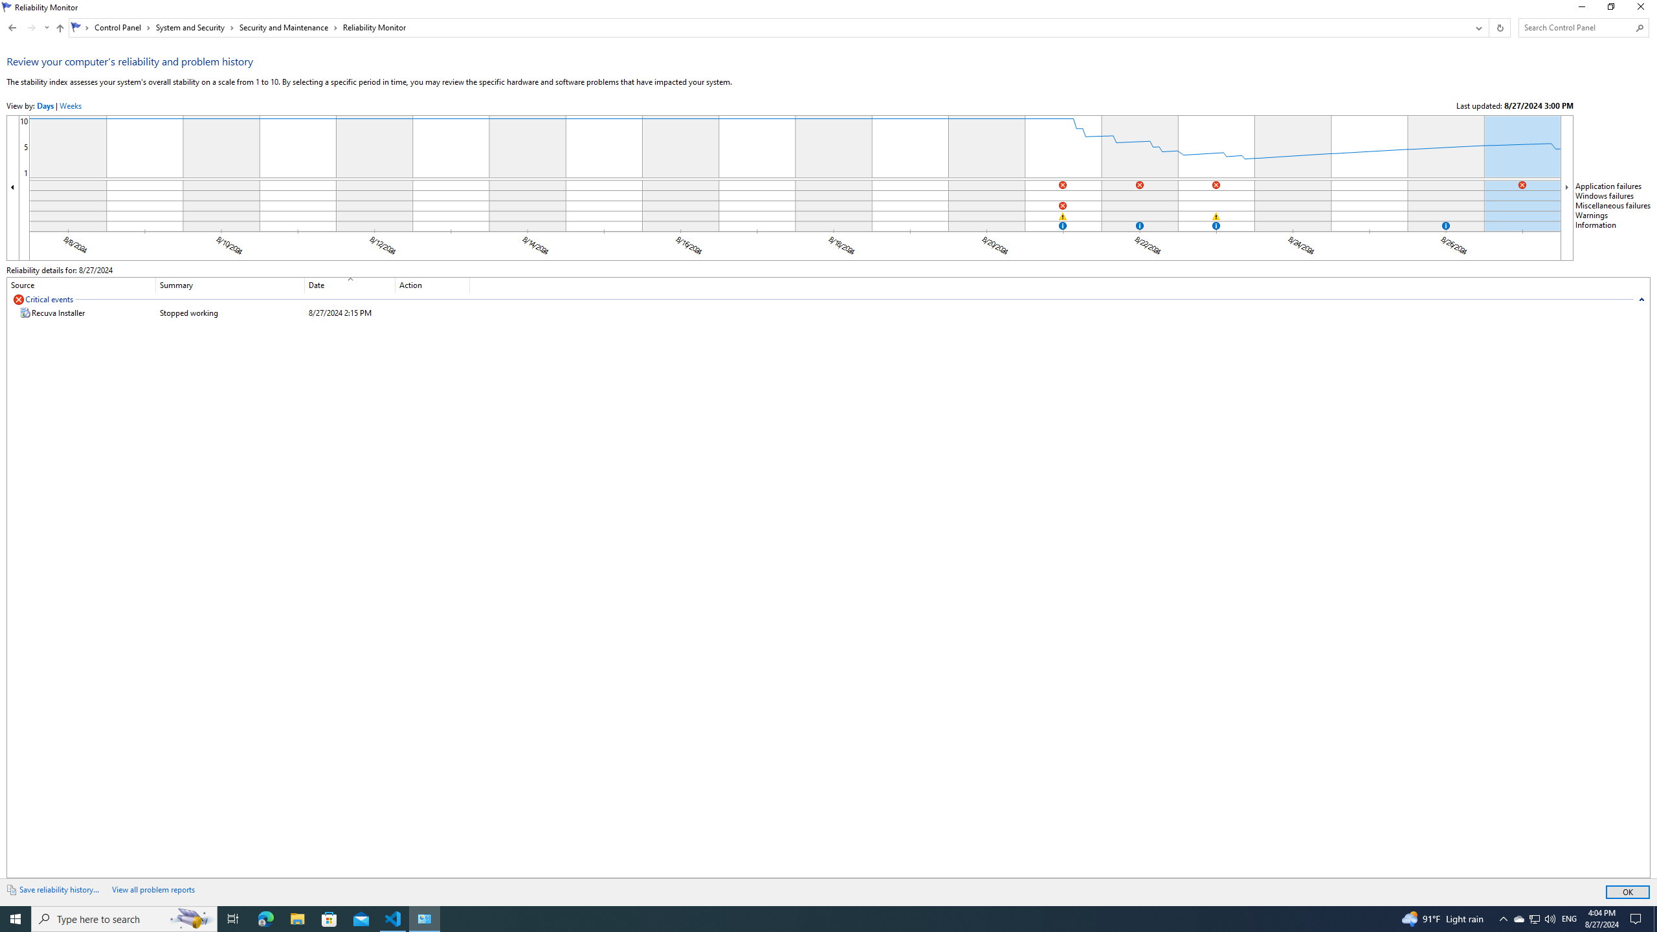 The image size is (1657, 932). I want to click on ViewByWeeks, so click(70, 105).